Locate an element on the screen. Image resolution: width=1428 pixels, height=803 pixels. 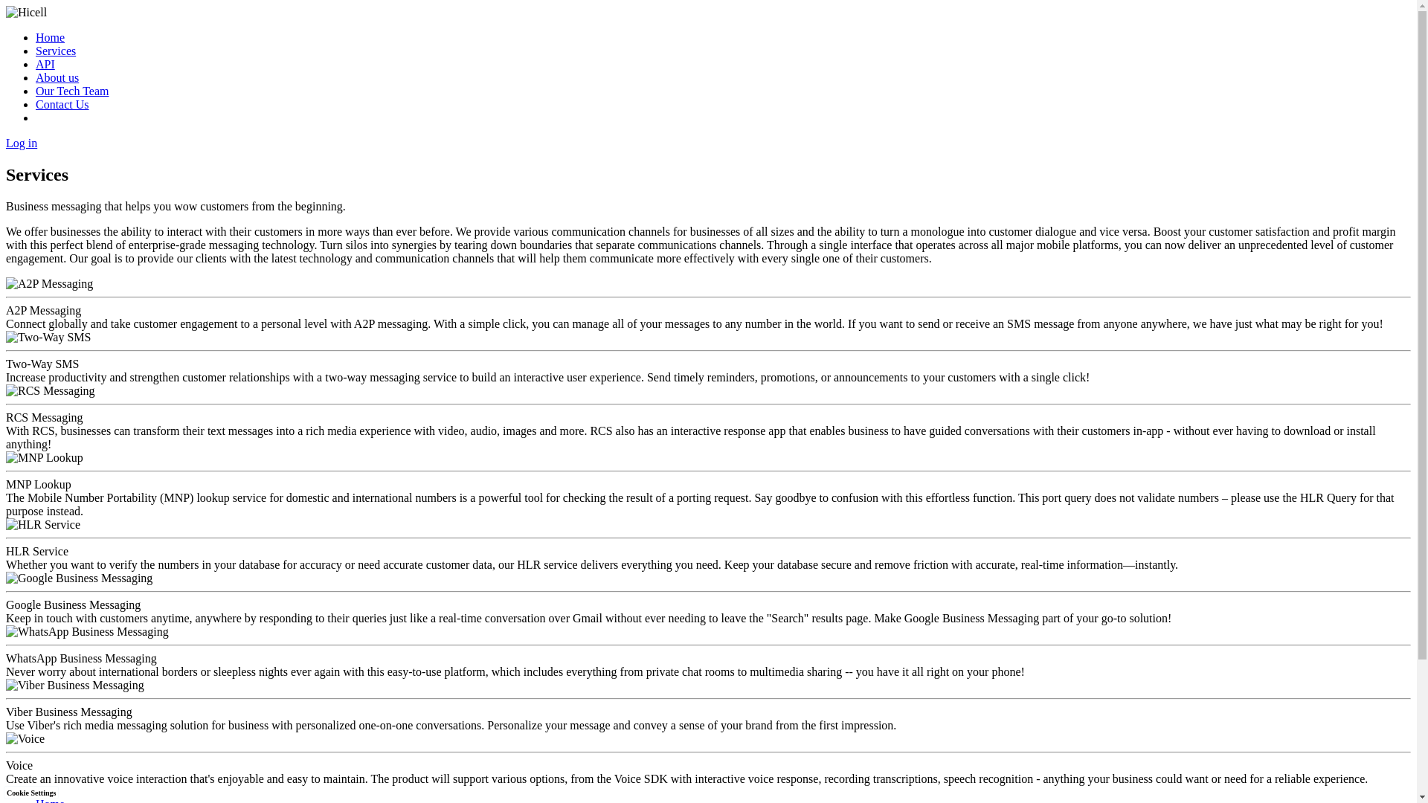
Log in is located at coordinates (21, 143).